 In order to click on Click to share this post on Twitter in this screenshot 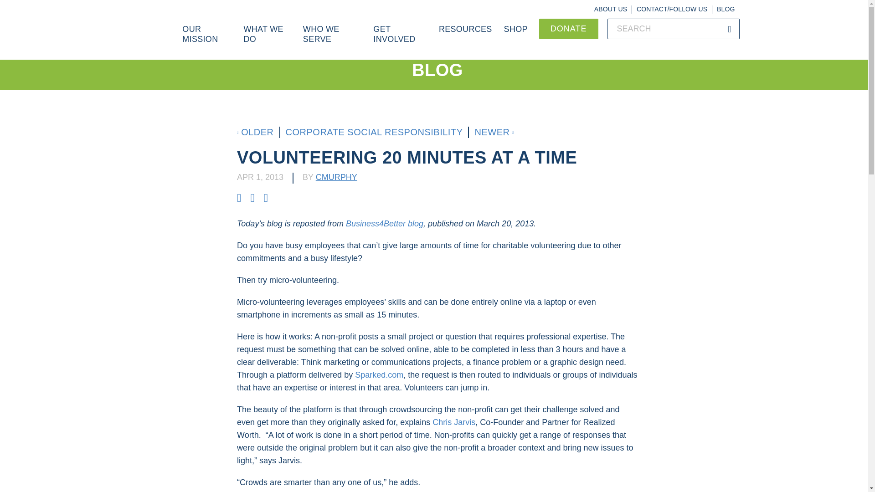, I will do `click(253, 198)`.